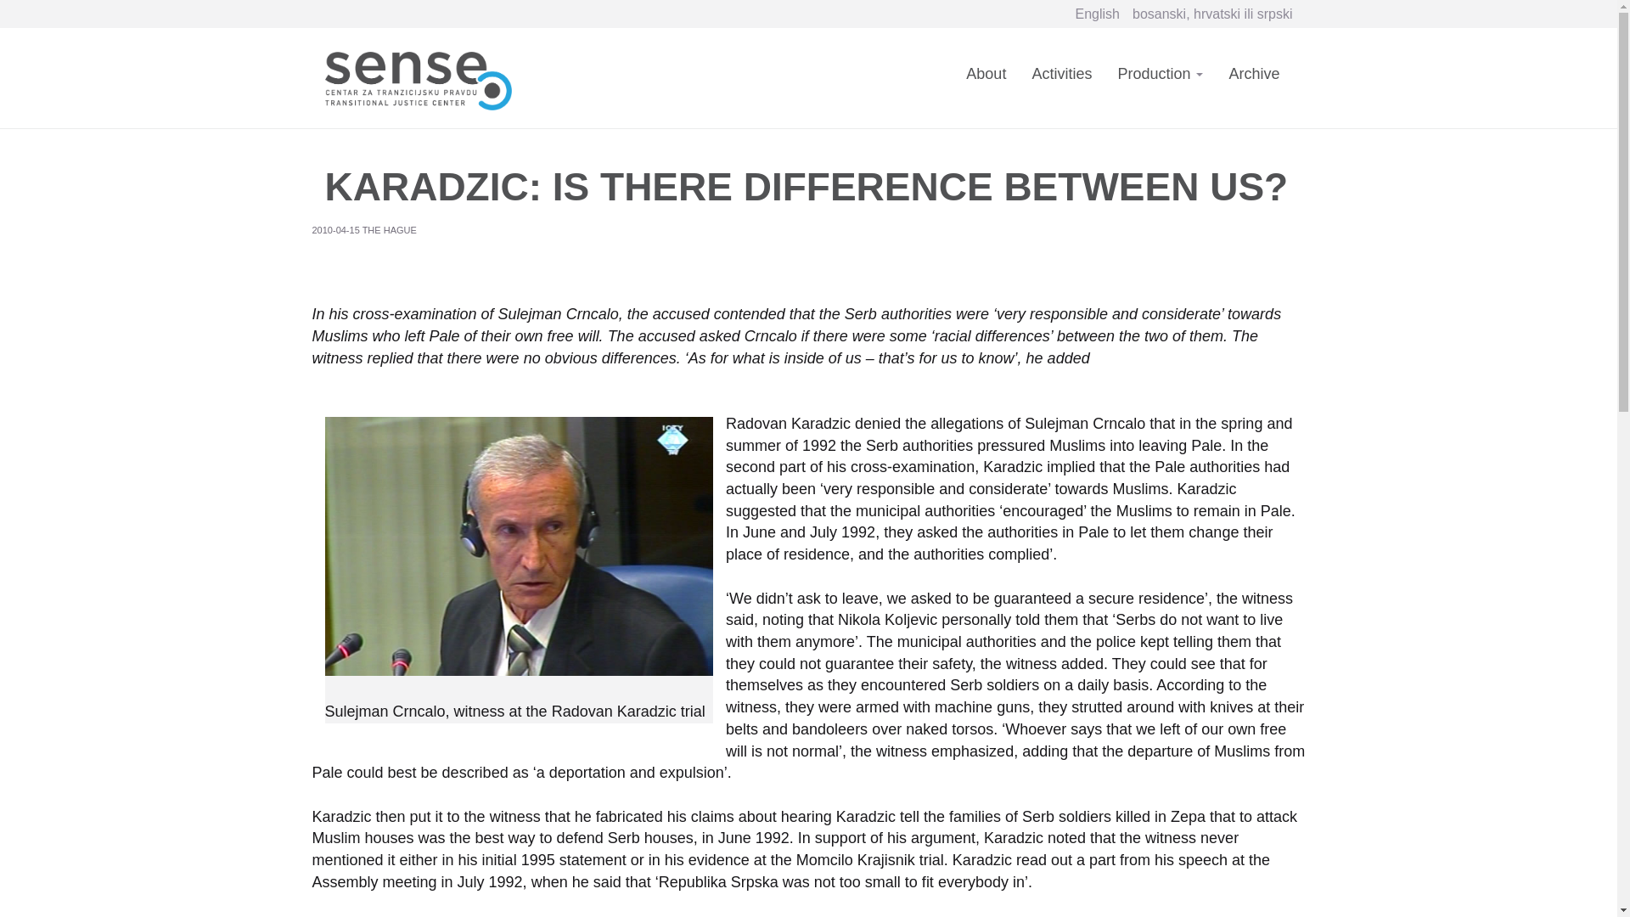  I want to click on bosanski, hrvatski ili srpski, so click(1212, 14).